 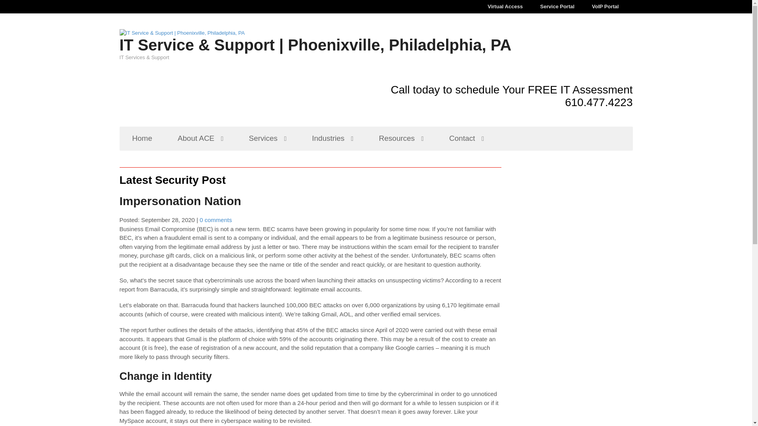 What do you see at coordinates (141, 83) in the screenshot?
I see `Home` at bounding box center [141, 83].